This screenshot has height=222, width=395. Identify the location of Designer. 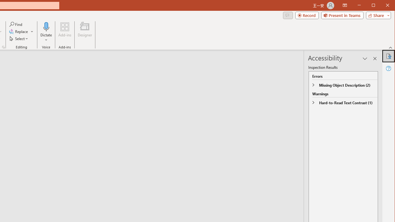
(85, 32).